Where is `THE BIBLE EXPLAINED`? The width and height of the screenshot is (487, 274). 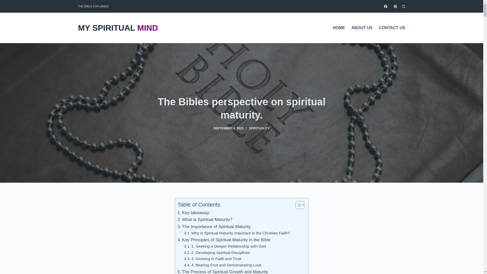 THE BIBLE EXPLAINED is located at coordinates (93, 6).